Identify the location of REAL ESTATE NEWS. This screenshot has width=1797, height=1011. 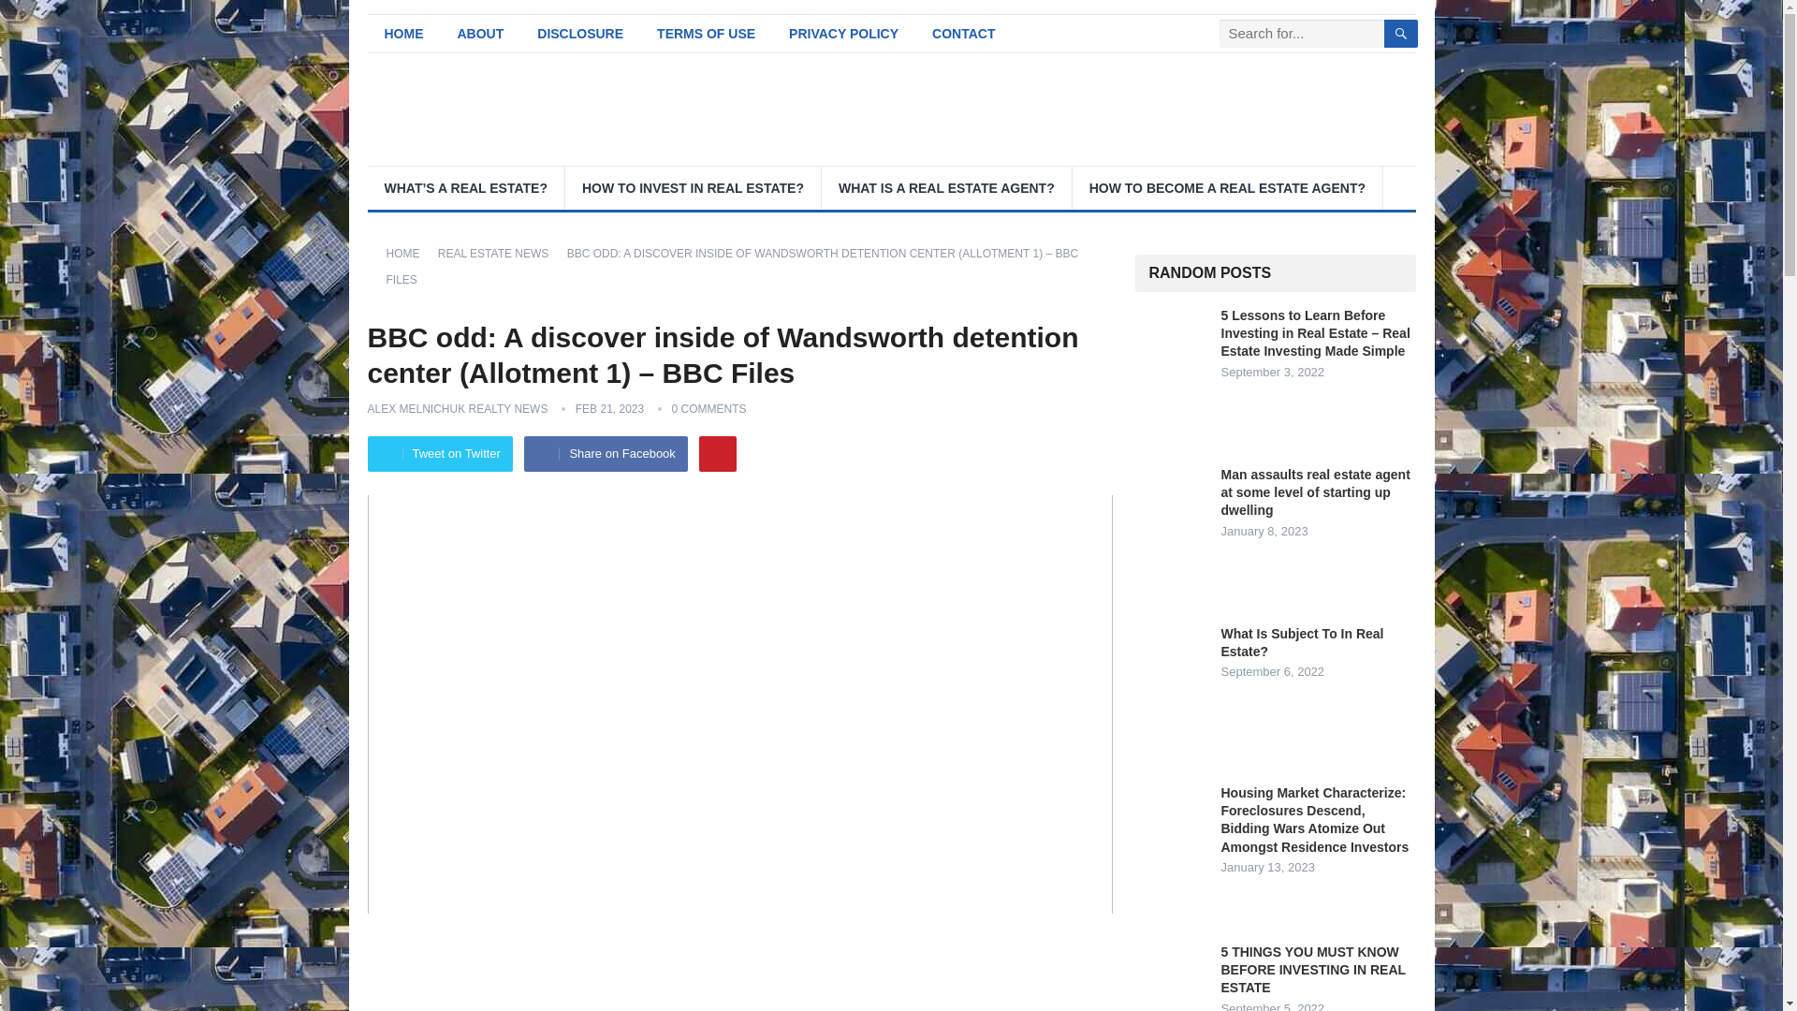
(500, 253).